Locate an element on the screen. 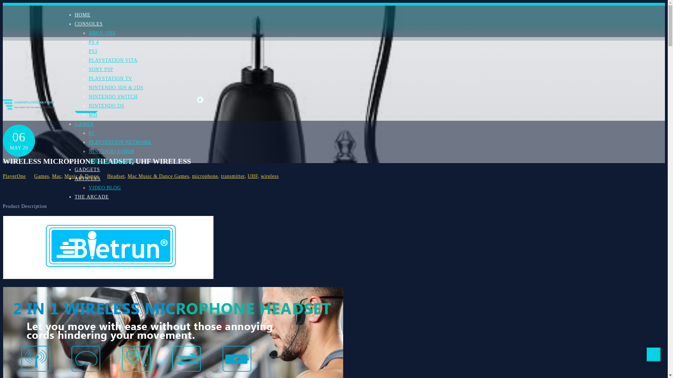 This screenshot has height=378, width=673. HOME is located at coordinates (82, 9).